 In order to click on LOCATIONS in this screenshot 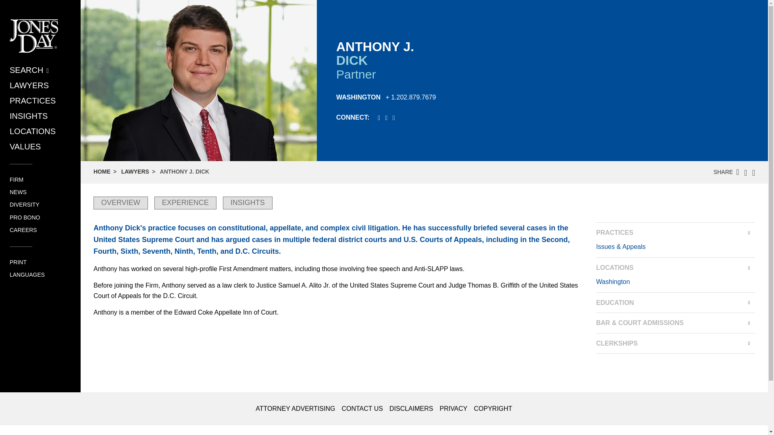, I will do `click(32, 131)`.